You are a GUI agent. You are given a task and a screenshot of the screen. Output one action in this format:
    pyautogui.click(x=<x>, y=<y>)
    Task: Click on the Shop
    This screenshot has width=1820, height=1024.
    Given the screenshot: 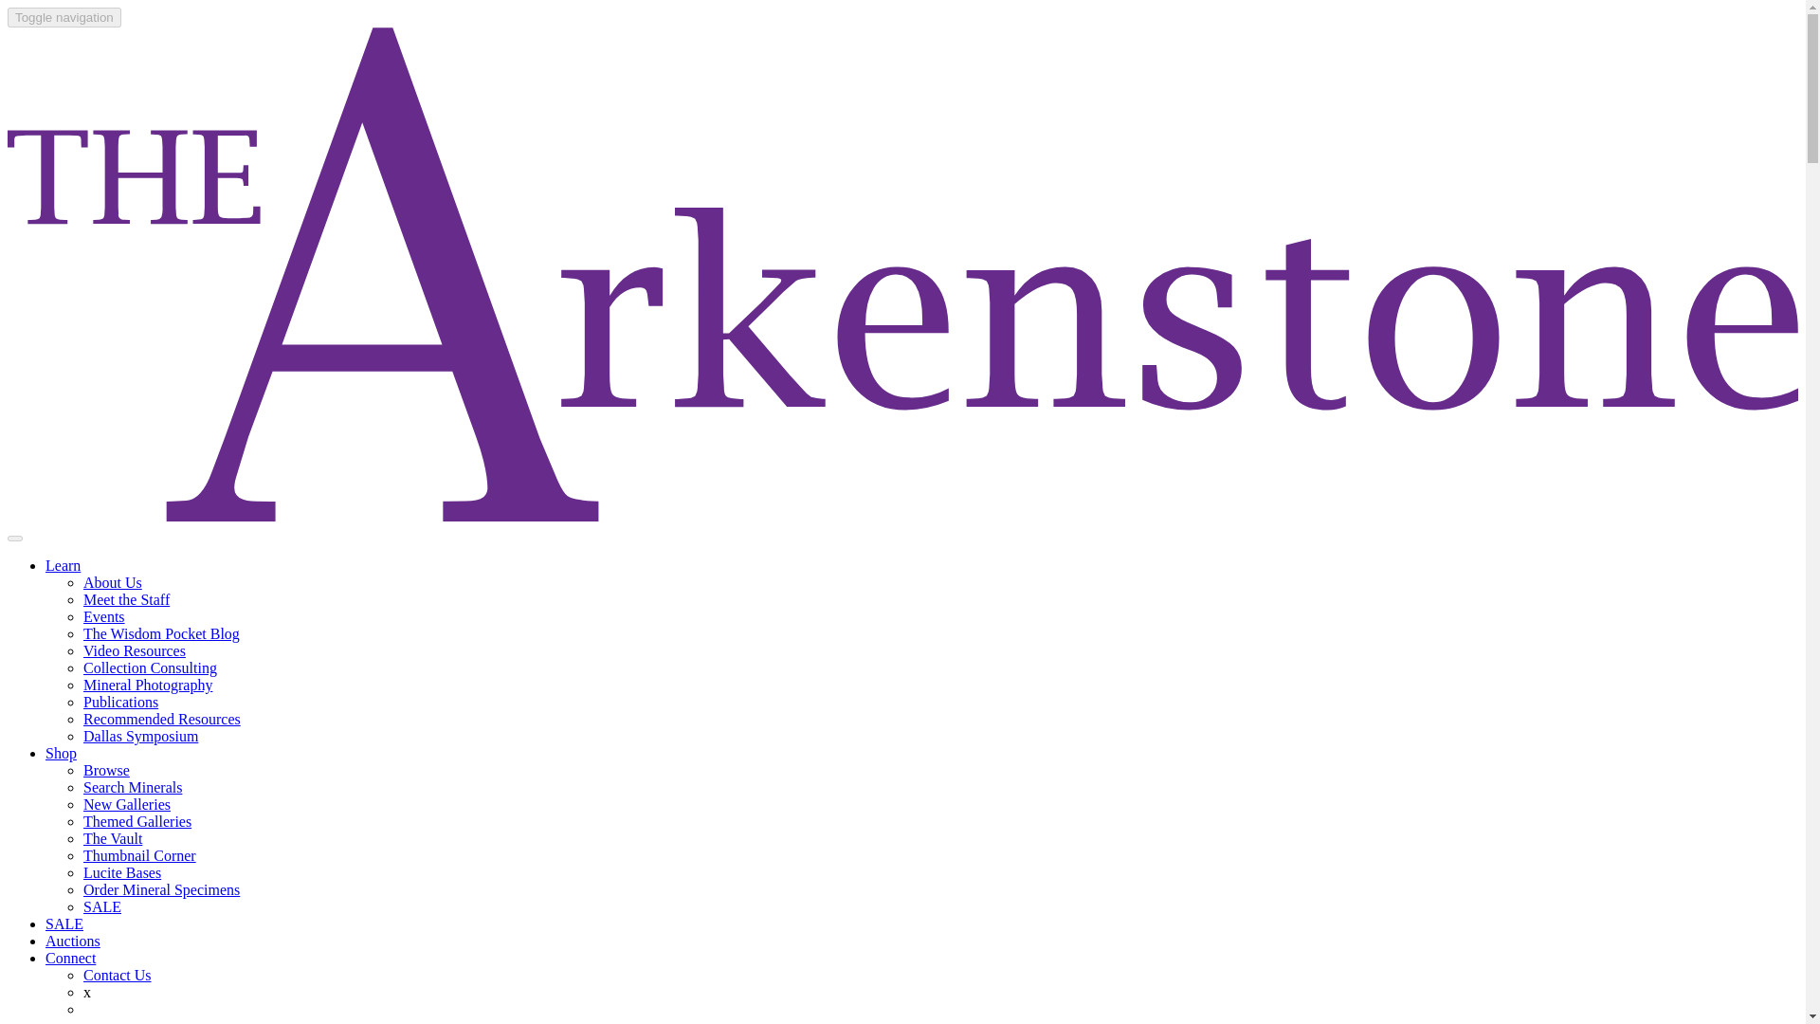 What is the action you would take?
    pyautogui.click(x=61, y=753)
    